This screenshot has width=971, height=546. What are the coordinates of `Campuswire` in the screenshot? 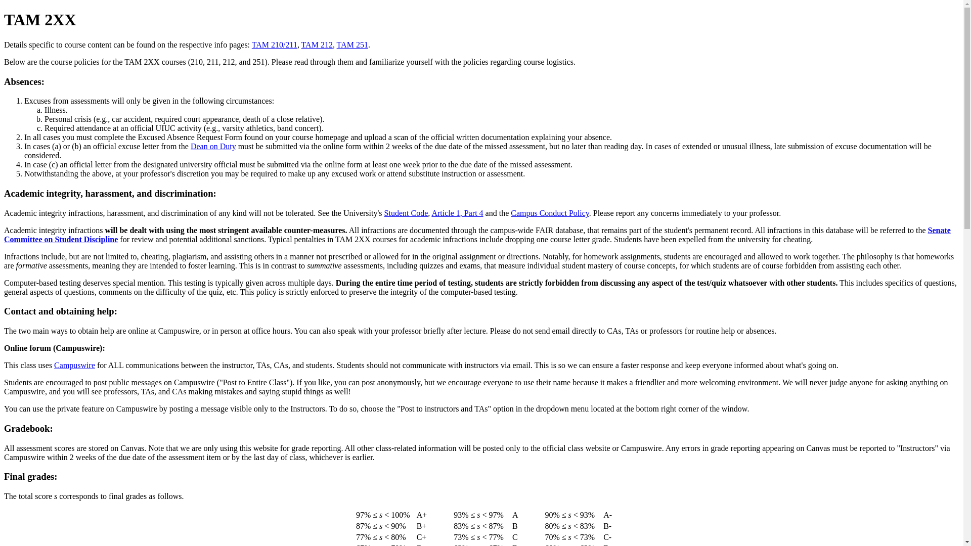 It's located at (75, 365).